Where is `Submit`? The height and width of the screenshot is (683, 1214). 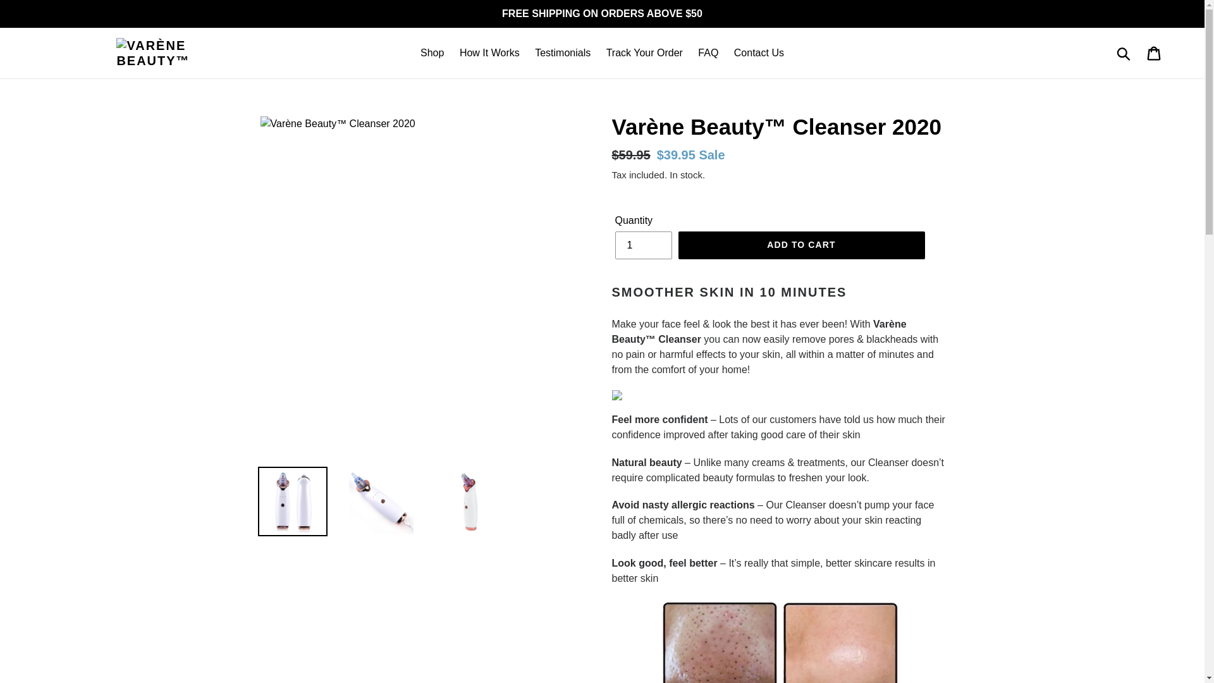
Submit is located at coordinates (1124, 52).